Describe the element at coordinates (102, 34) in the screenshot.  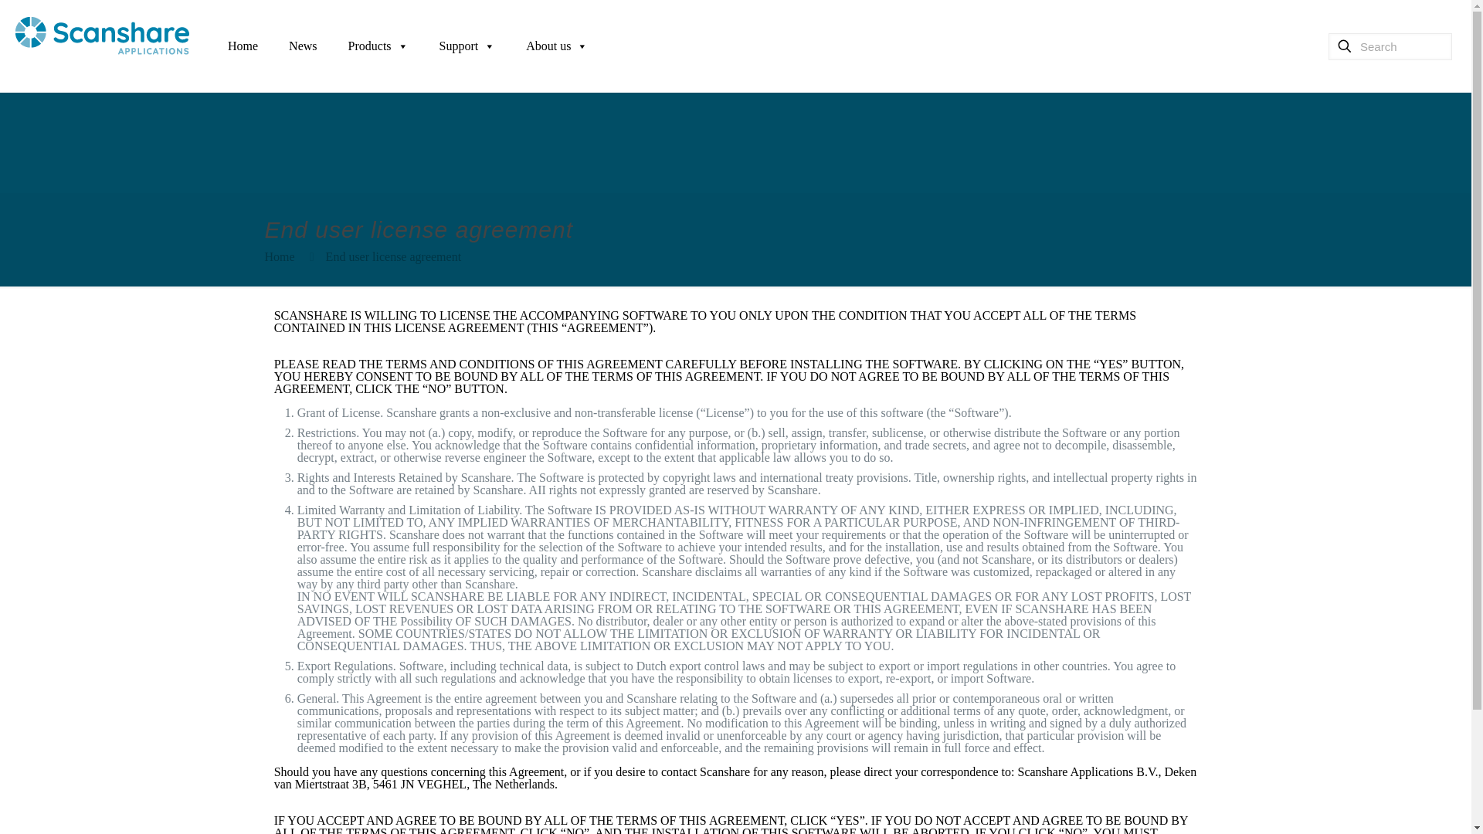
I see `Scanshare Applications` at that location.